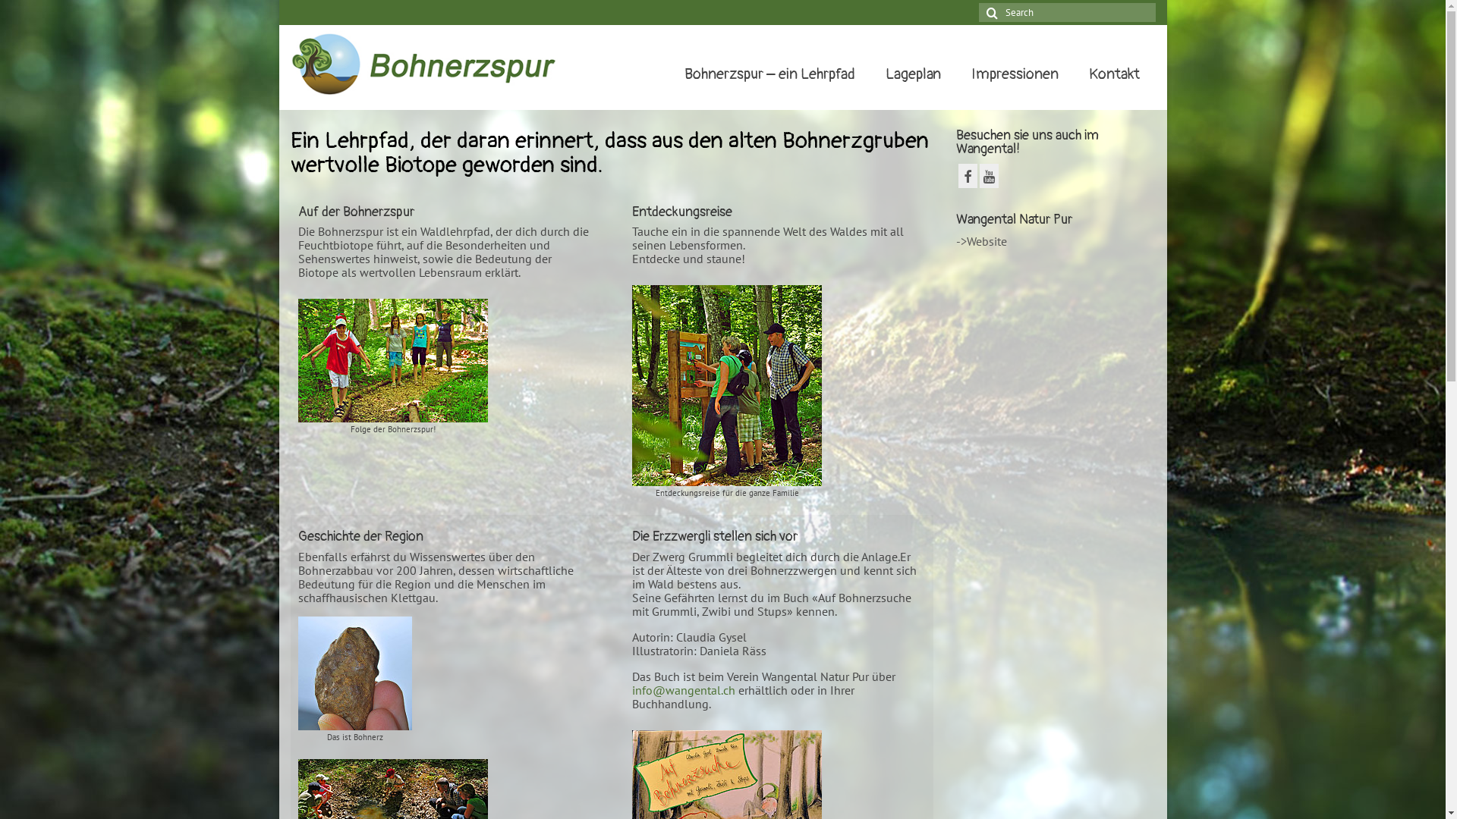 The width and height of the screenshot is (1457, 819). Describe the element at coordinates (683, 690) in the screenshot. I see `info@wangental.ch` at that location.